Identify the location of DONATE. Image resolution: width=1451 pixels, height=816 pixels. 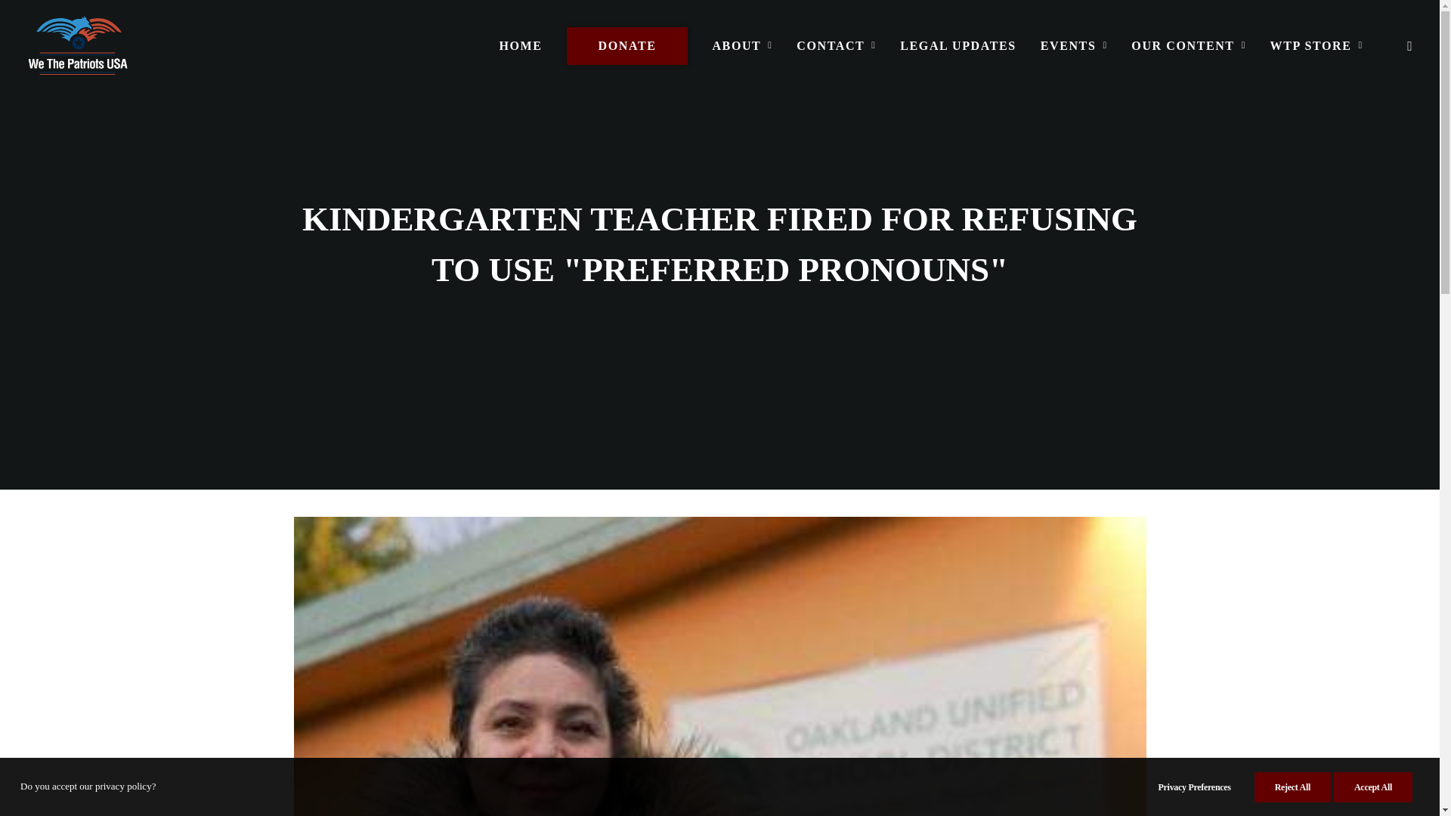
(627, 45).